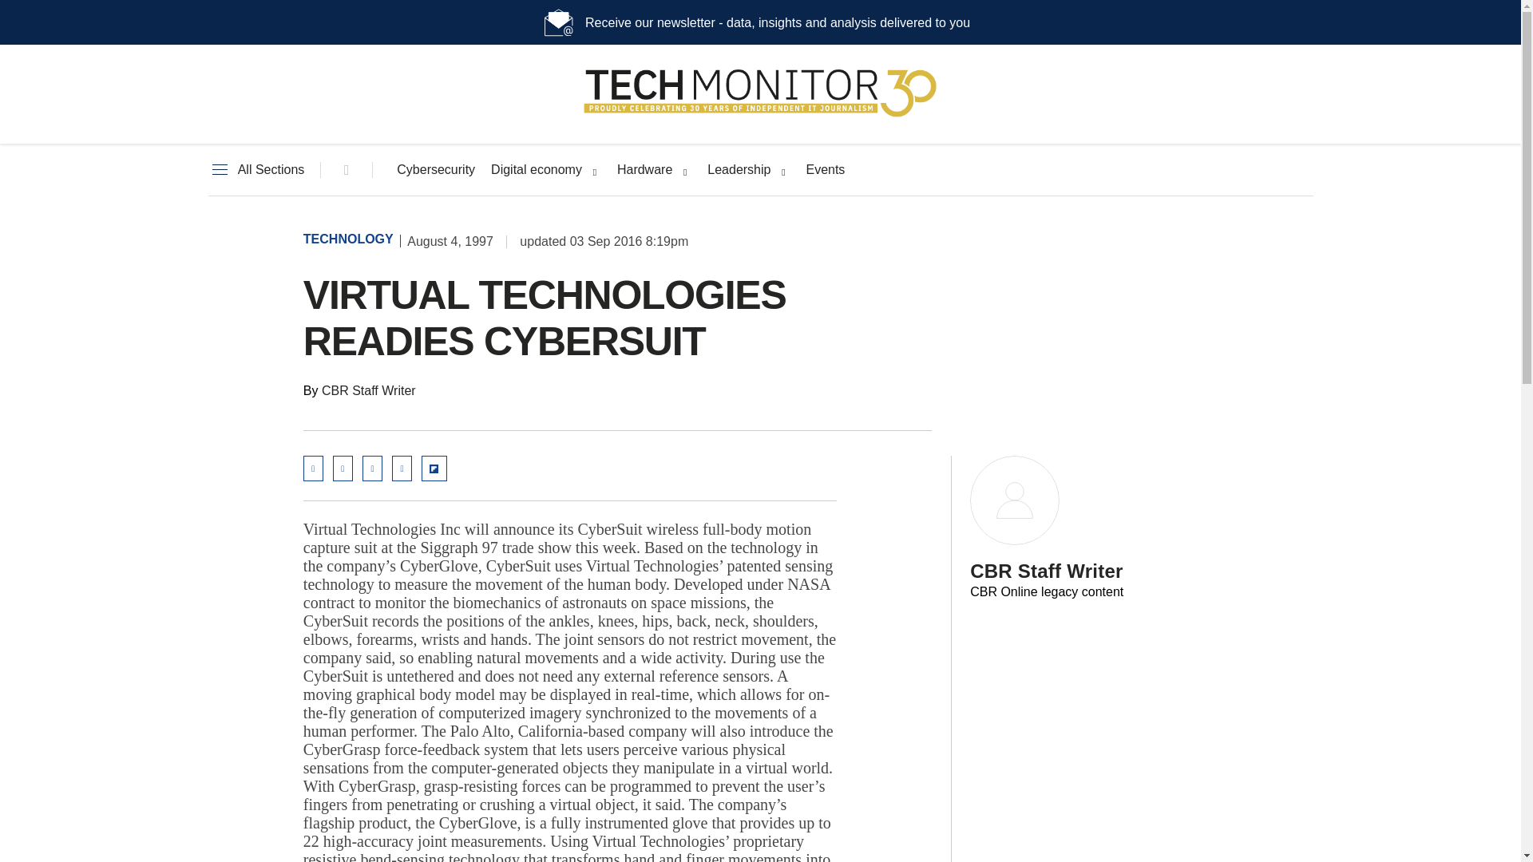 The image size is (1533, 862). Describe the element at coordinates (760, 117) in the screenshot. I see `Tech Monitor` at that location.